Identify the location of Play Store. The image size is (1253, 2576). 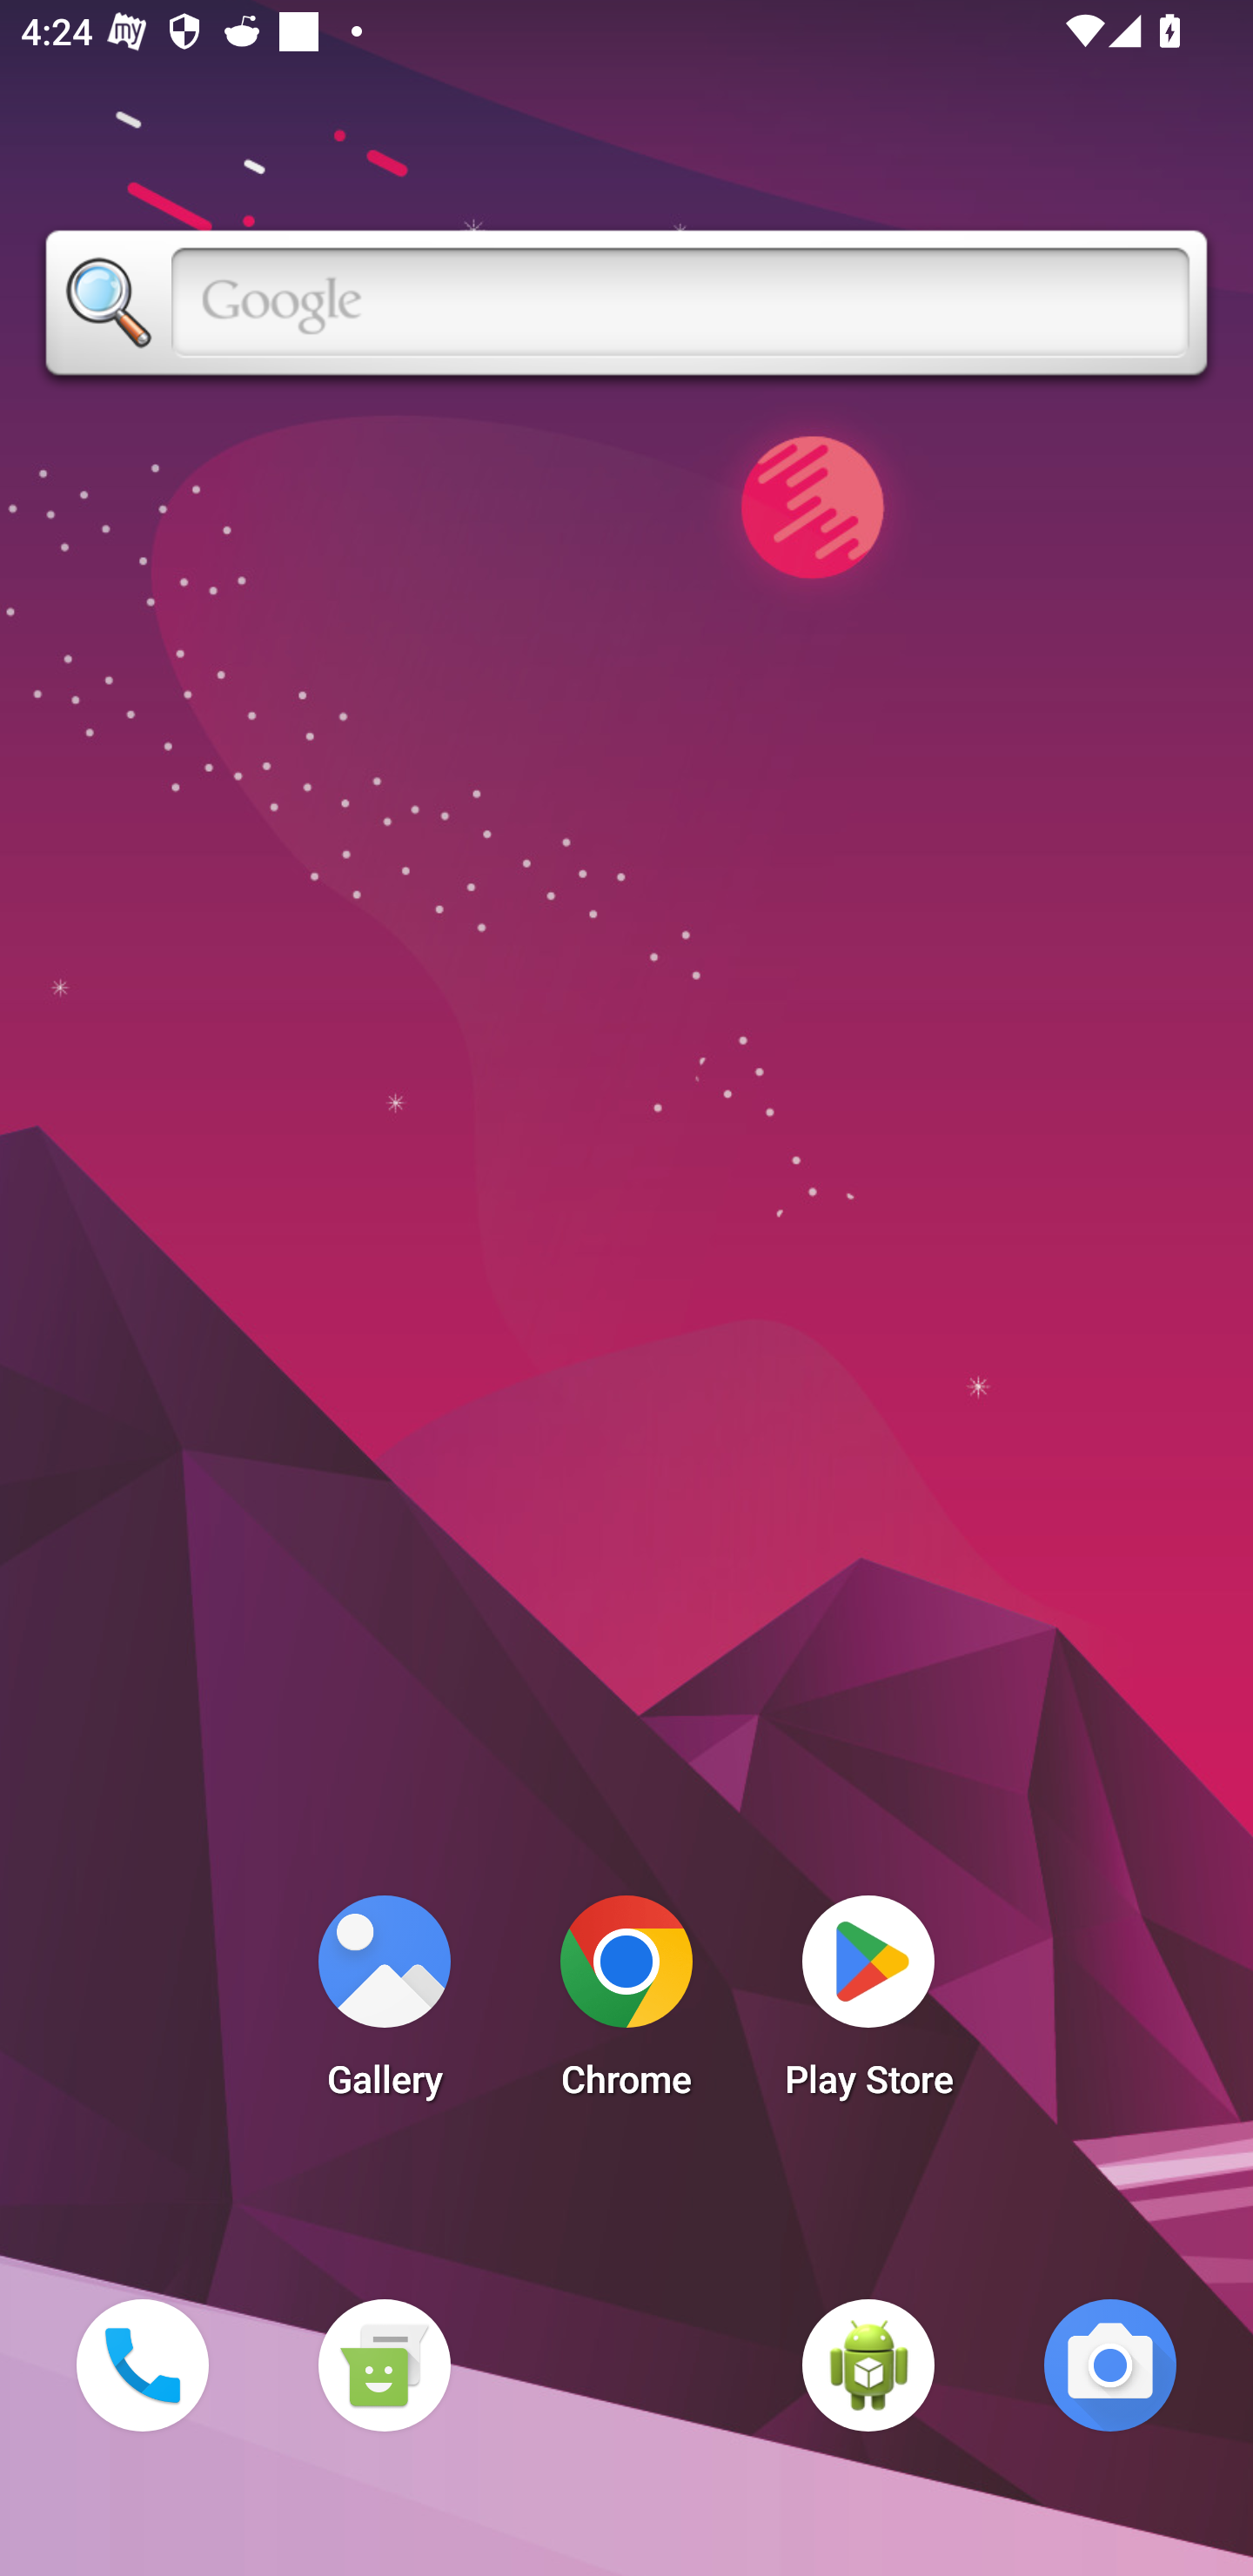
(868, 2005).